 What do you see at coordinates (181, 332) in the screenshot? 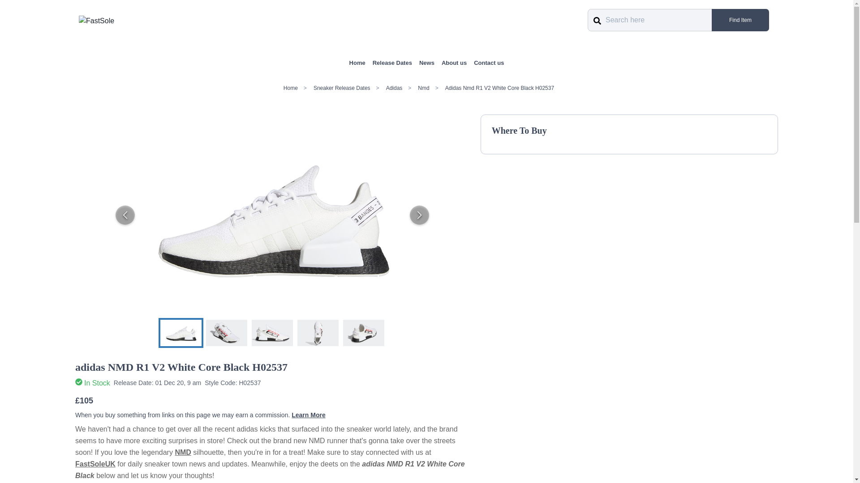
I see `adidas NMD R1 V2 White Core Black H02537 01` at bounding box center [181, 332].